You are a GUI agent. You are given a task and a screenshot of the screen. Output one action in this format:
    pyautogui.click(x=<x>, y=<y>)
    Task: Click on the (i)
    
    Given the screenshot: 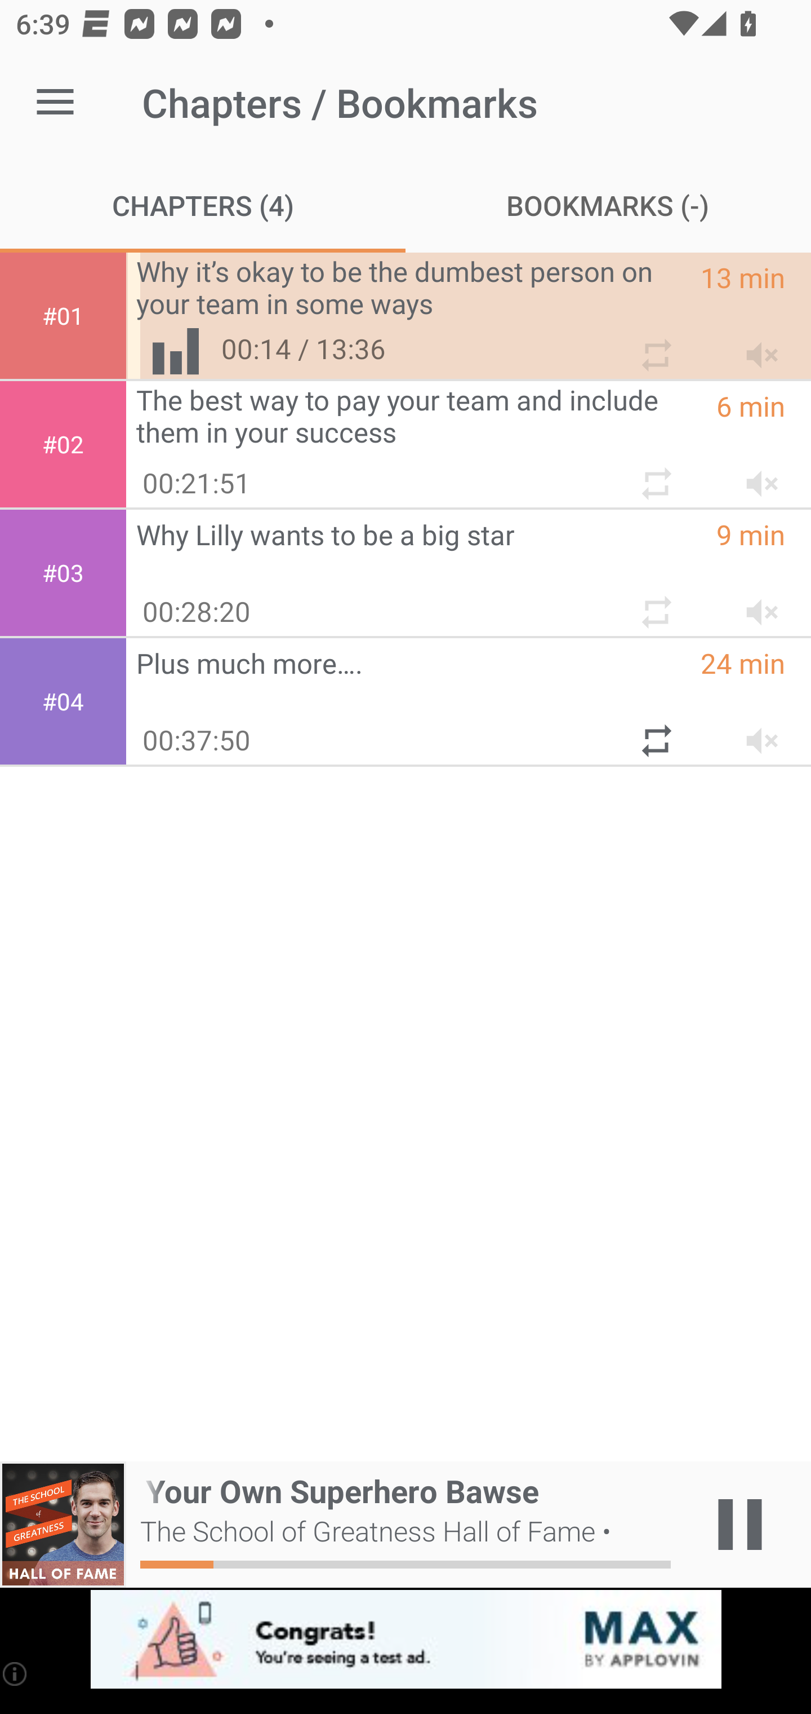 What is the action you would take?
    pyautogui.click(x=16, y=1673)
    